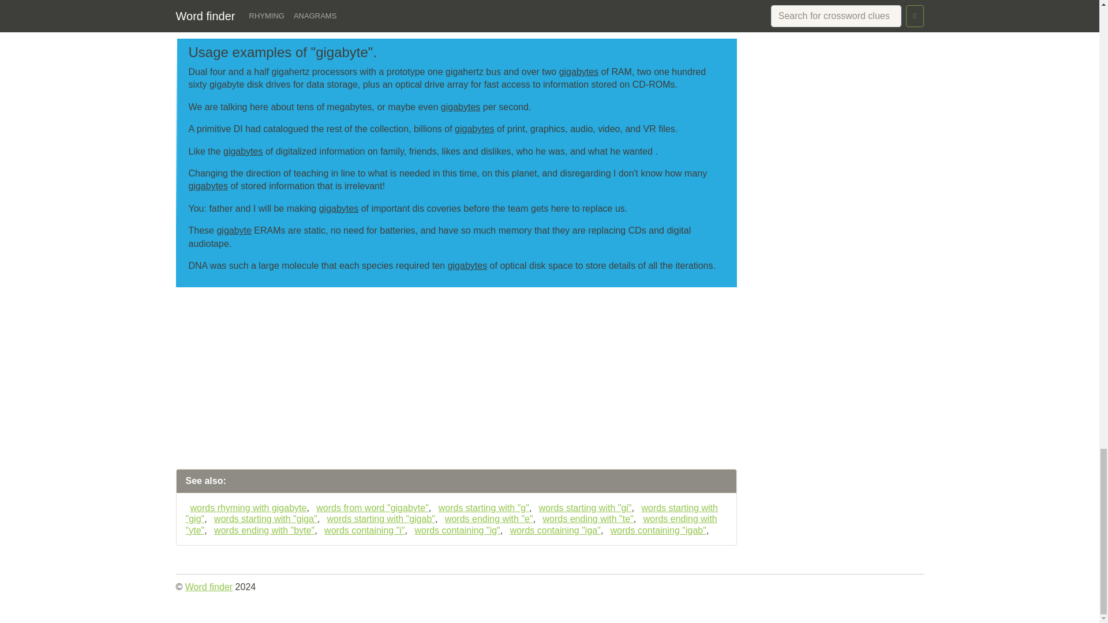 This screenshot has height=623, width=1108. Describe the element at coordinates (263, 519) in the screenshot. I see `words starting with "giga"` at that location.